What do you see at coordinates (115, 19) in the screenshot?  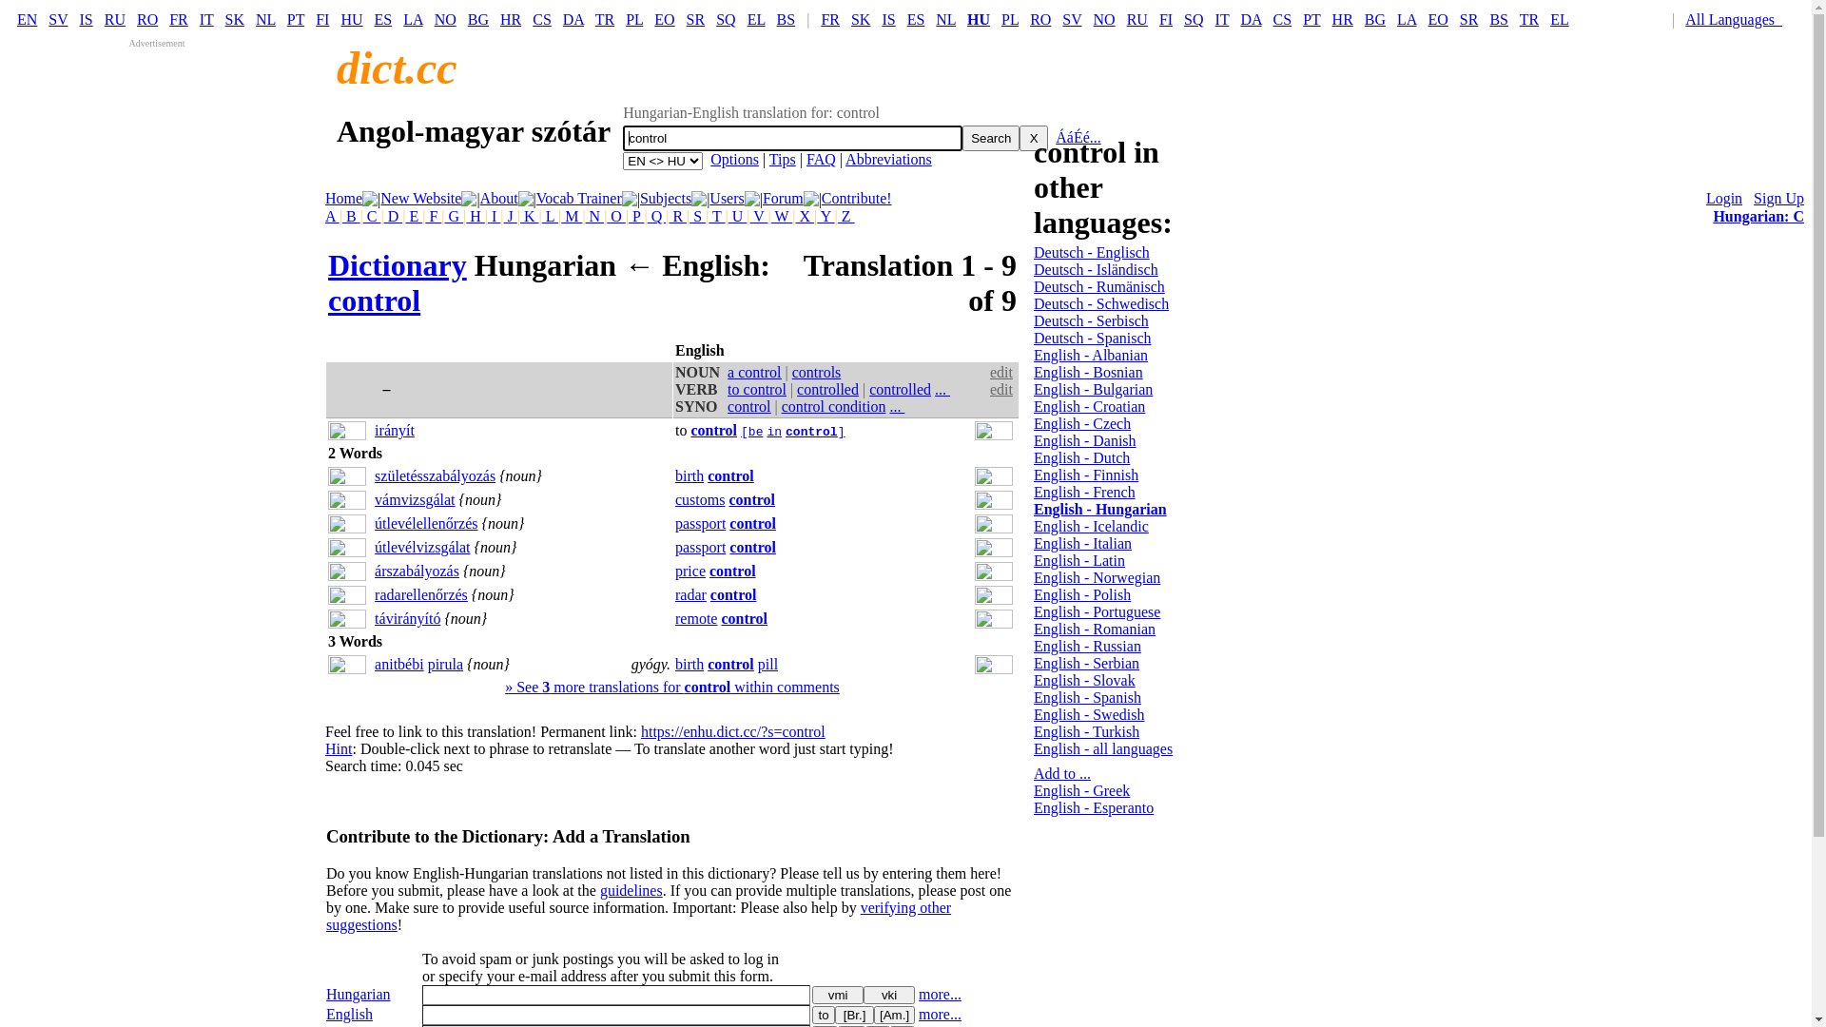 I see `RU` at bounding box center [115, 19].